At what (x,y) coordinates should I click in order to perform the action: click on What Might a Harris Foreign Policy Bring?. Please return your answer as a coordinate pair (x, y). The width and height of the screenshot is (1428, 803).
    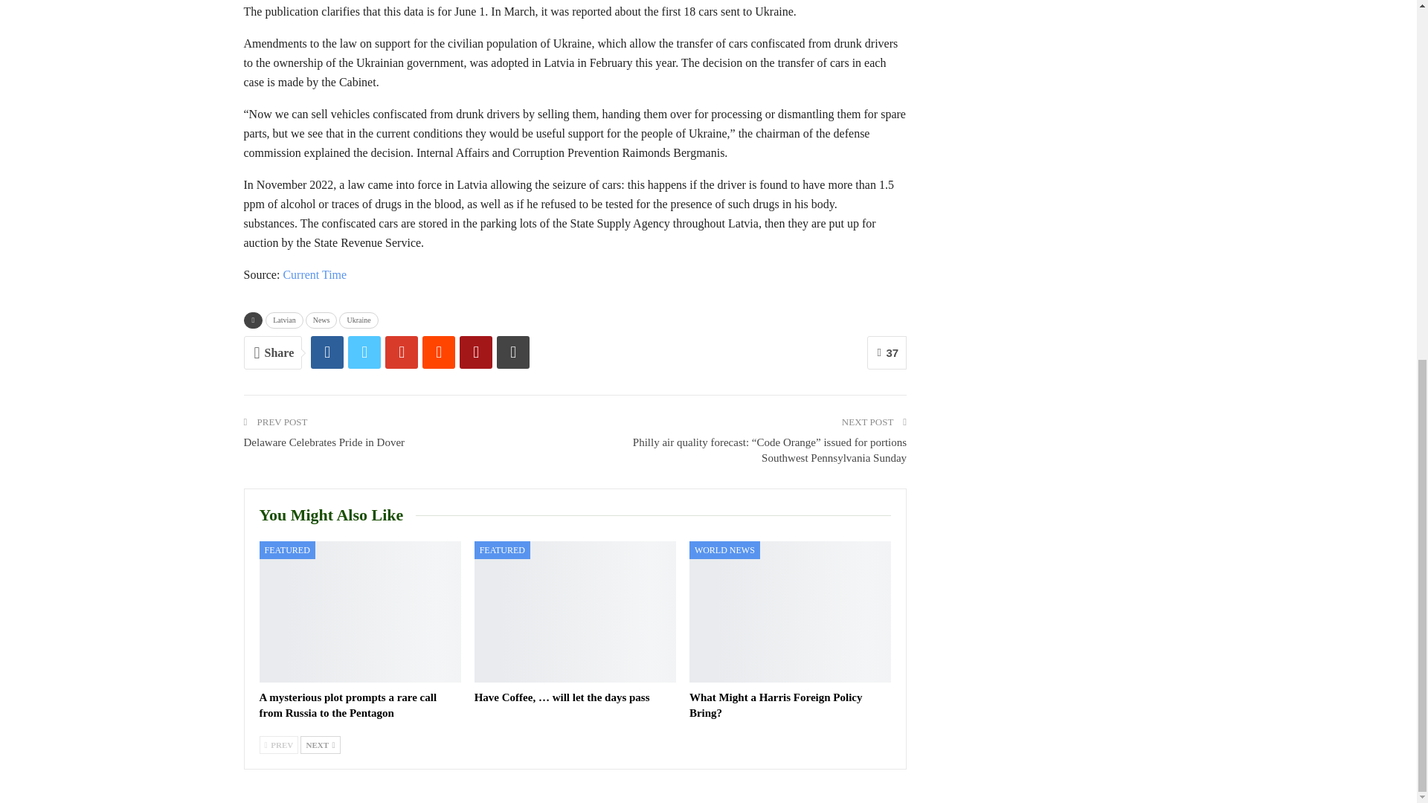
    Looking at the image, I should click on (776, 705).